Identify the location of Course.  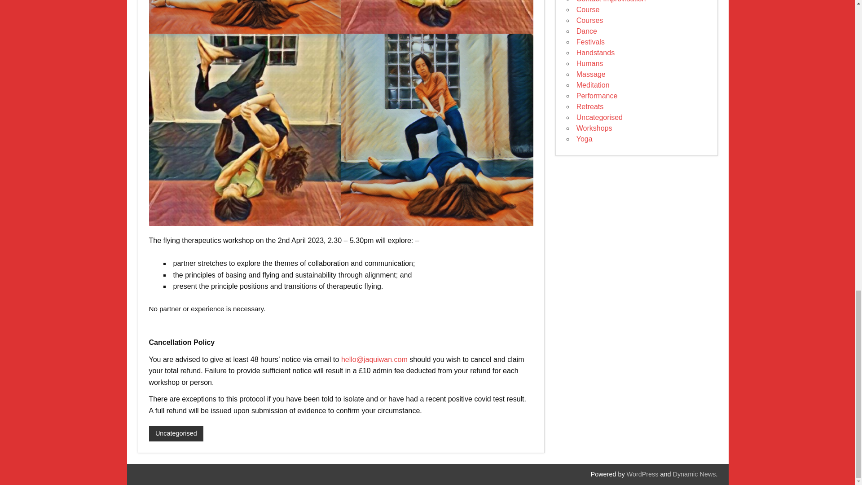
(588, 9).